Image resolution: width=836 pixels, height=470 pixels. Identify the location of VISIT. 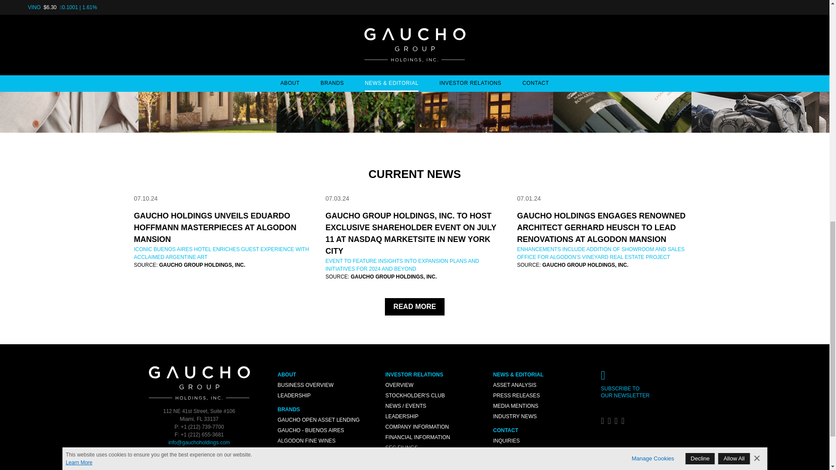
(69, 66).